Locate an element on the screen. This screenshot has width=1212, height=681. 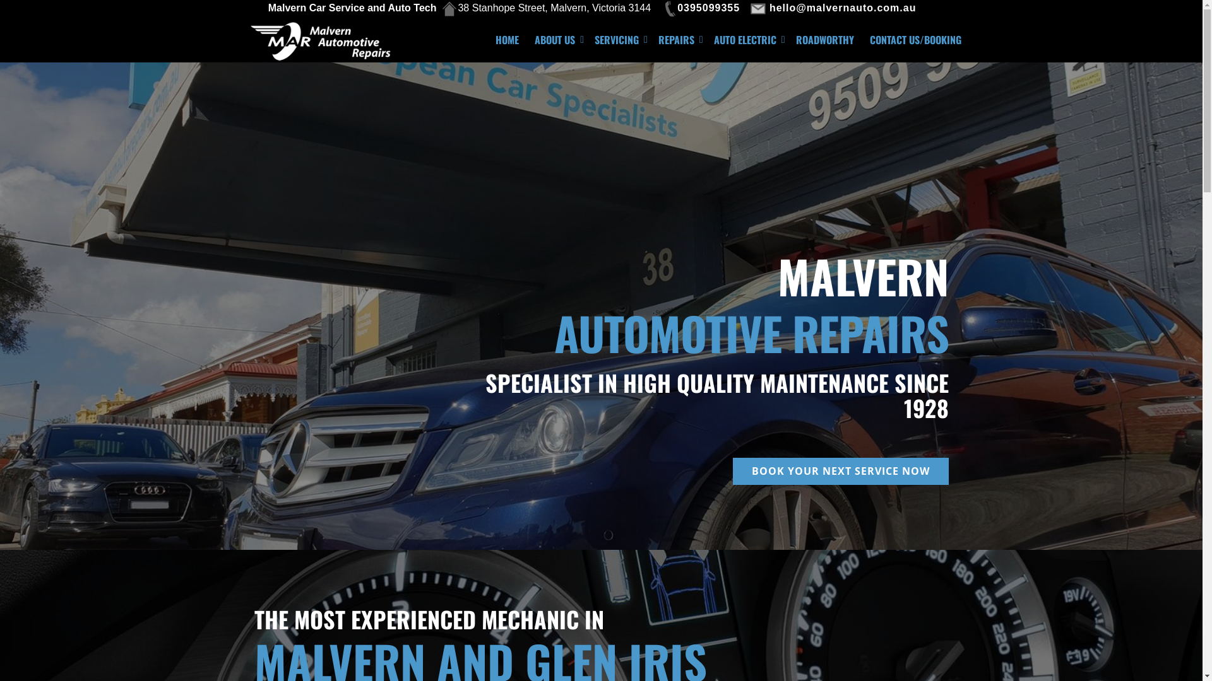
AUTO ELECTRIC is located at coordinates (747, 40).